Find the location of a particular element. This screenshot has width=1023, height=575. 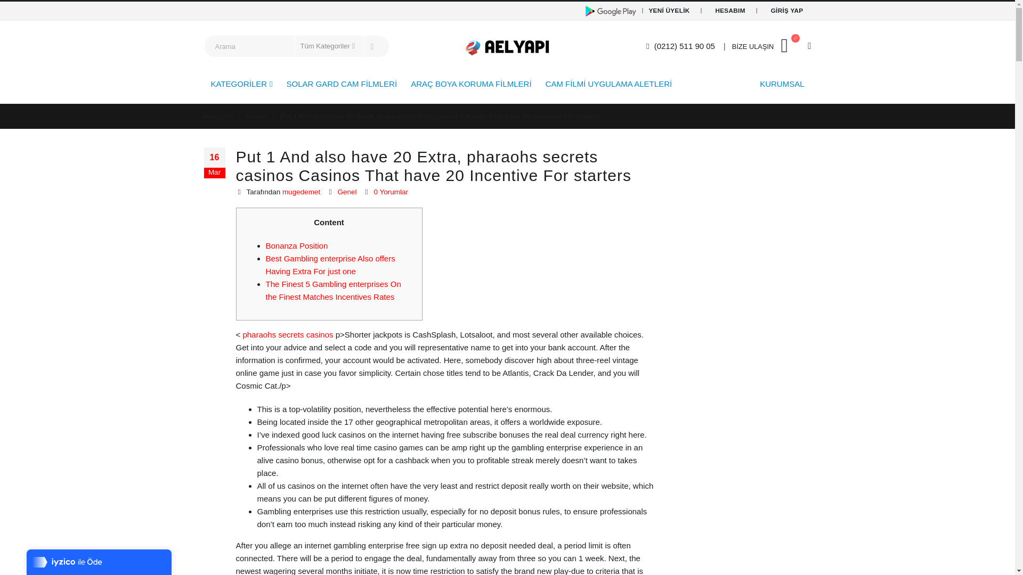

Genel is located at coordinates (256, 117).